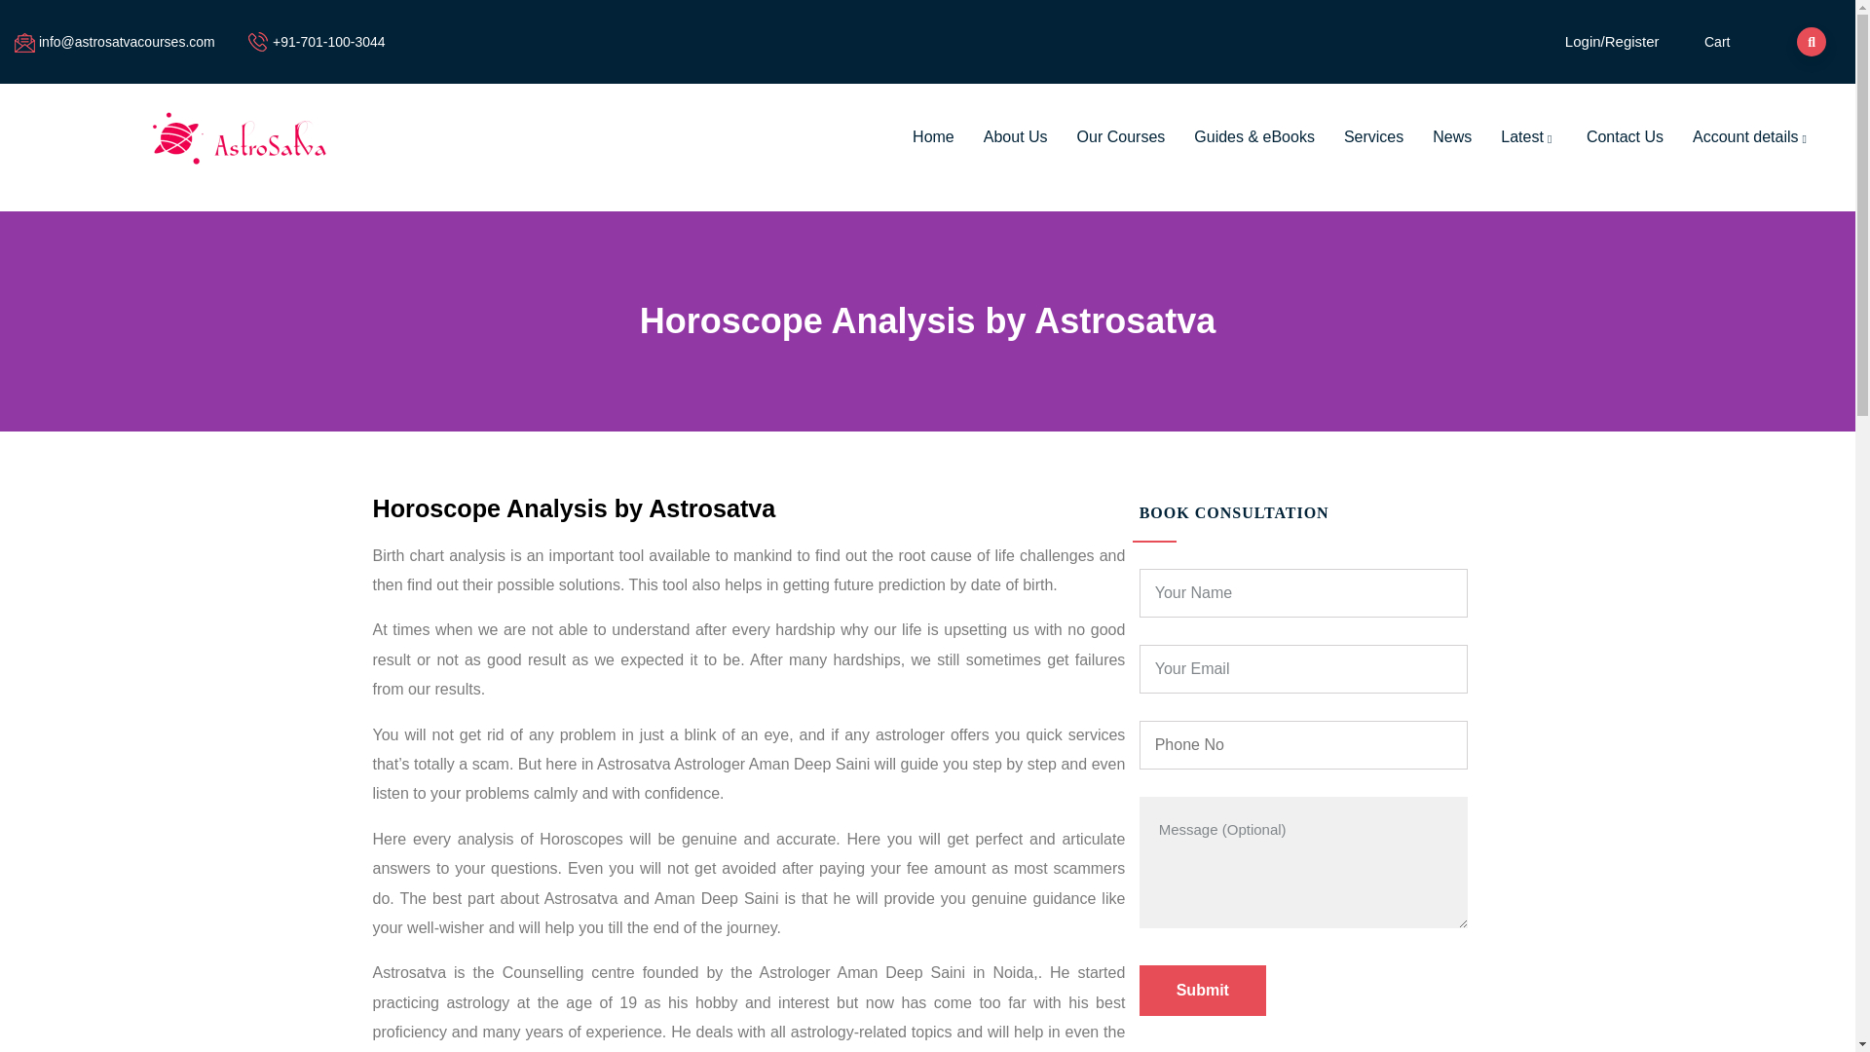 This screenshot has width=1870, height=1052. Describe the element at coordinates (1015, 136) in the screenshot. I see `About Us` at that location.